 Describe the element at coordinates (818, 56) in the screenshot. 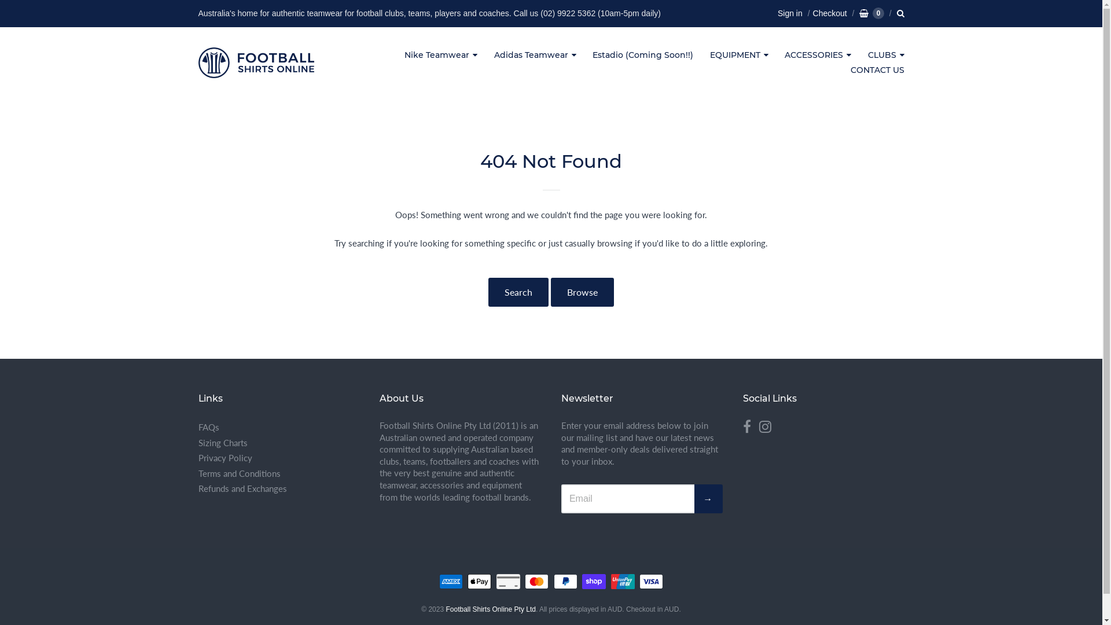

I see `ACCESSORIES` at that location.